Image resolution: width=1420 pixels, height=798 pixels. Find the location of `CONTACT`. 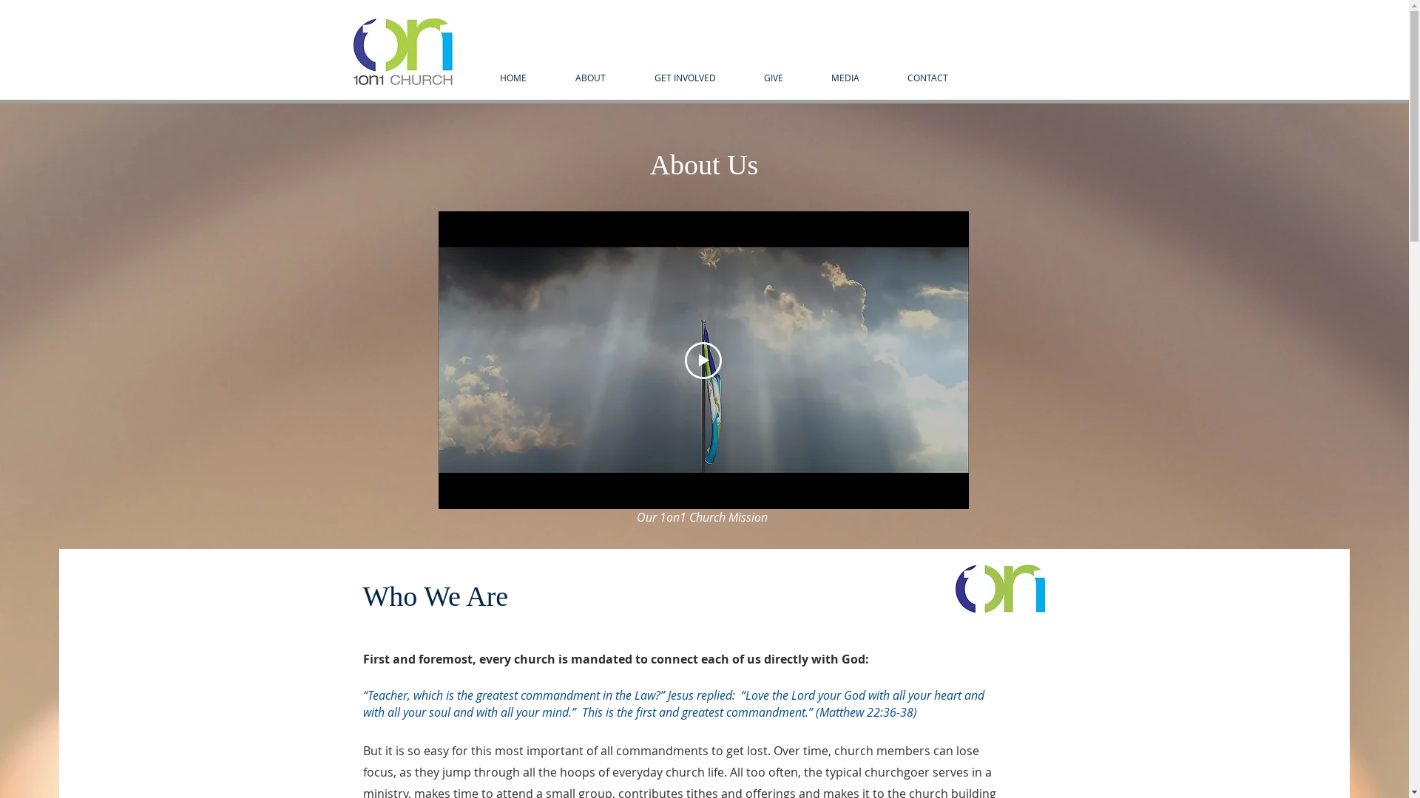

CONTACT is located at coordinates (927, 78).